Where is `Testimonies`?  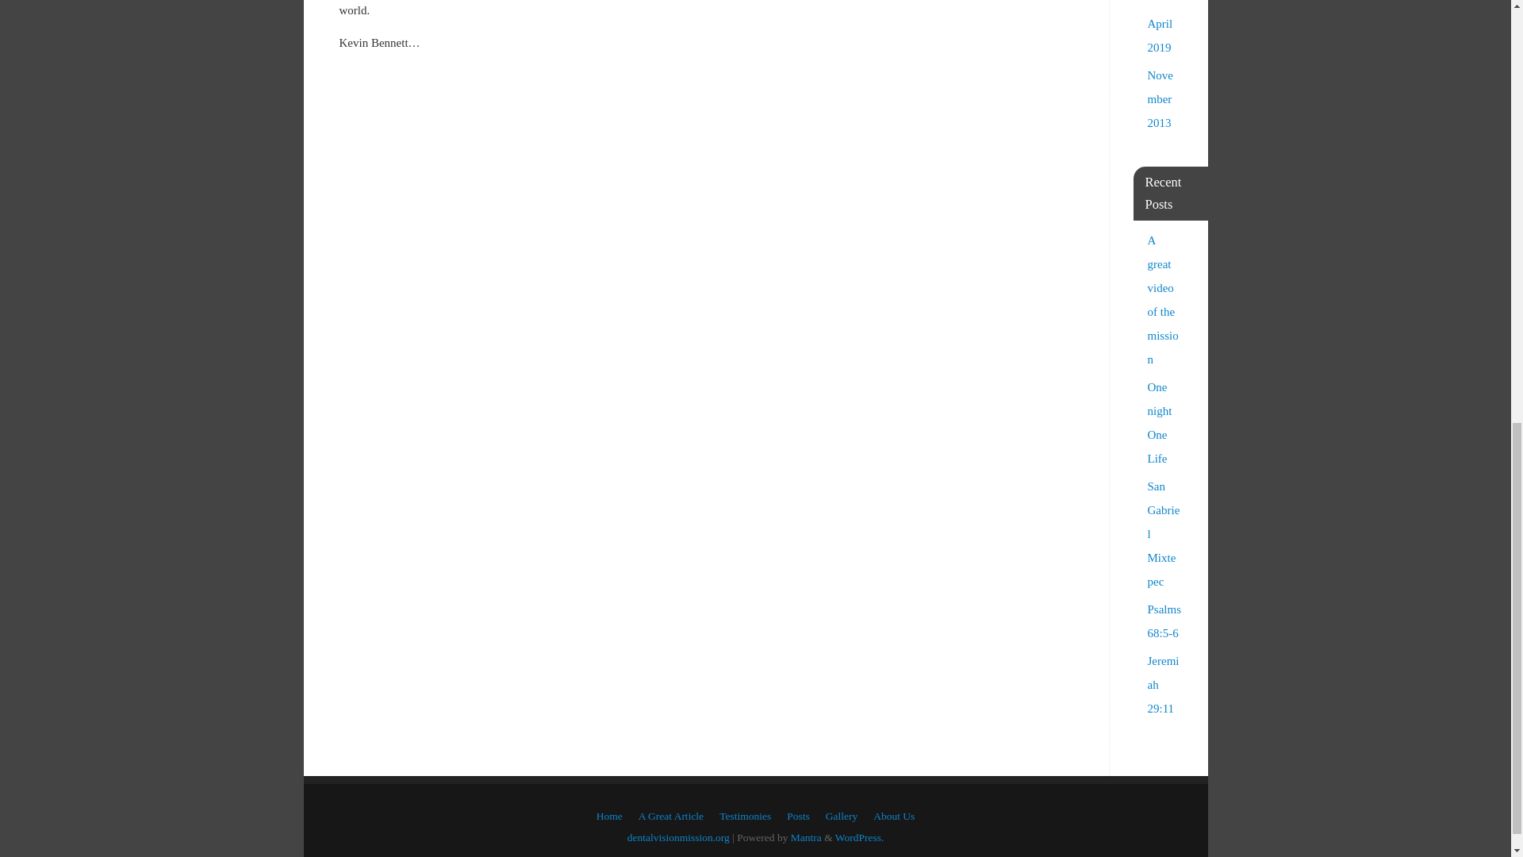 Testimonies is located at coordinates (744, 816).